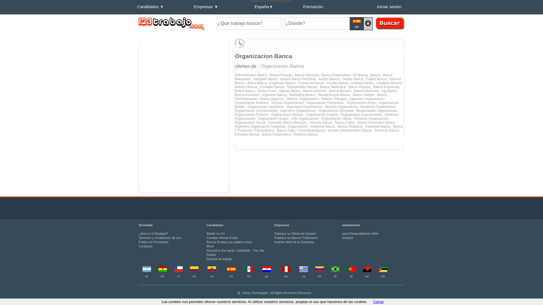 This screenshot has width=543, height=305. What do you see at coordinates (367, 271) in the screenshot?
I see `ofertas trabajo angola` at bounding box center [367, 271].